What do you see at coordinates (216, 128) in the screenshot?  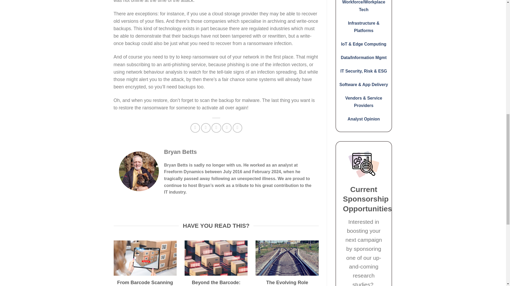 I see `Email to a Friend` at bounding box center [216, 128].